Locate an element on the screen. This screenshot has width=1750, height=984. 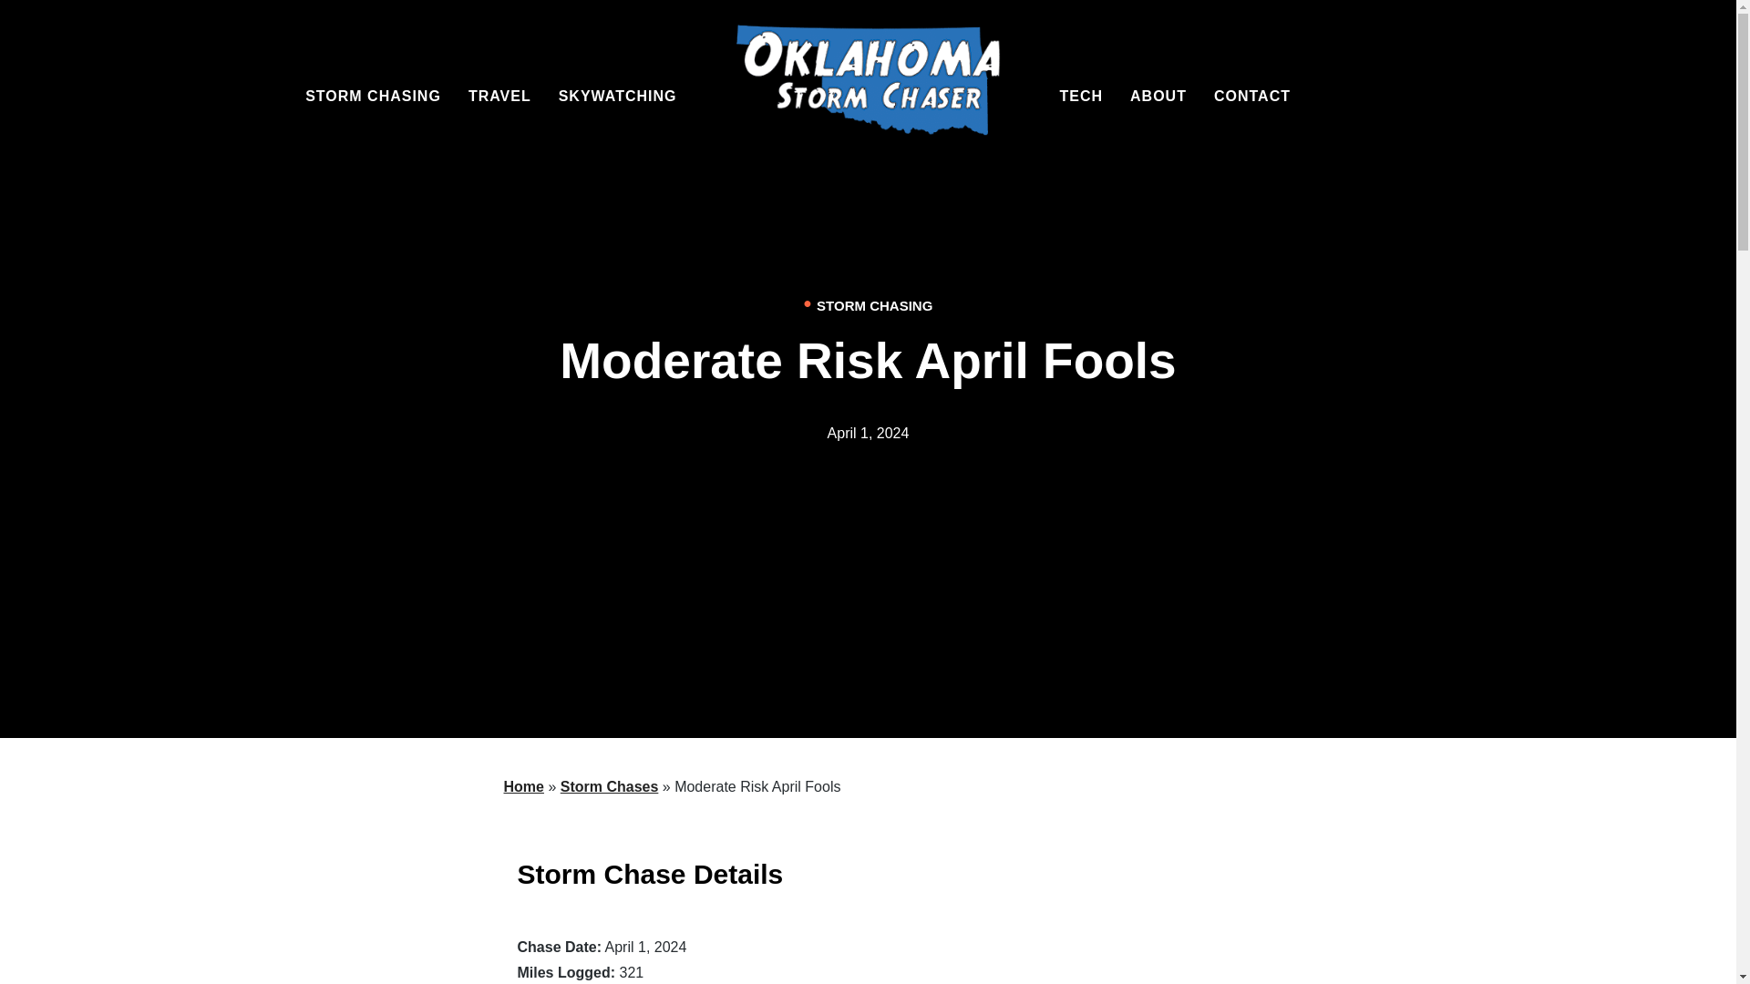
TRAVEL is located at coordinates (499, 97).